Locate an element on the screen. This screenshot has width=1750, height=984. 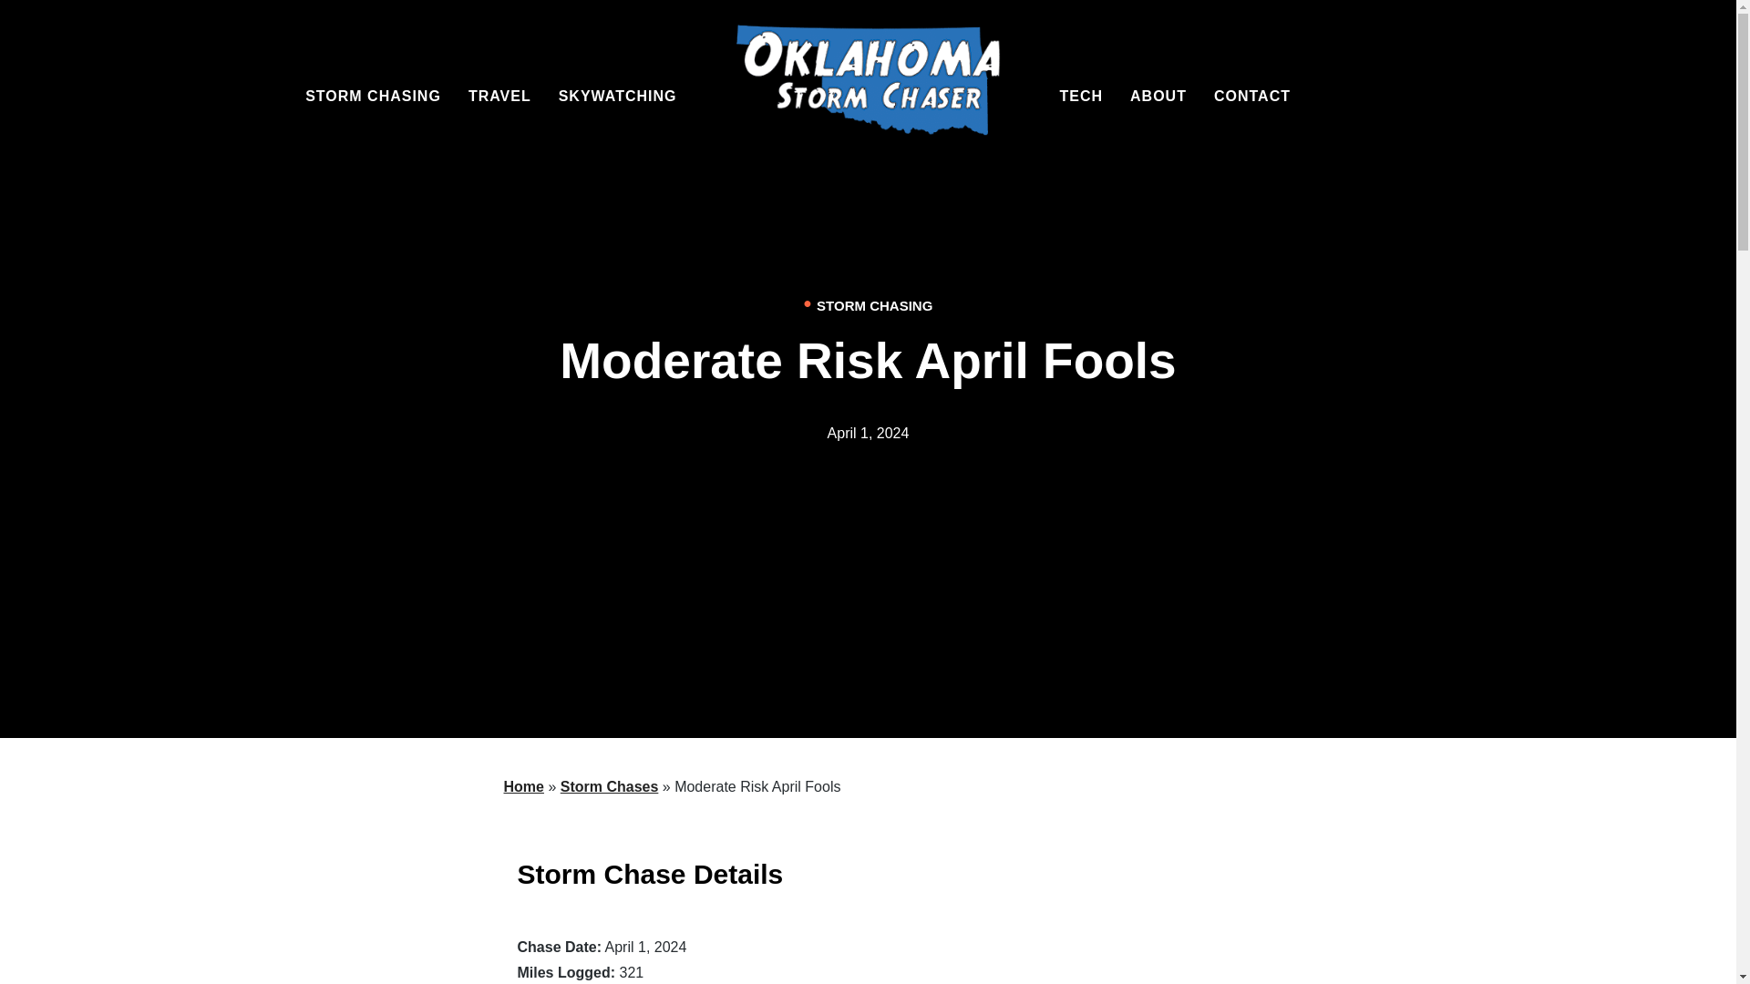
TRAVEL is located at coordinates (499, 97).